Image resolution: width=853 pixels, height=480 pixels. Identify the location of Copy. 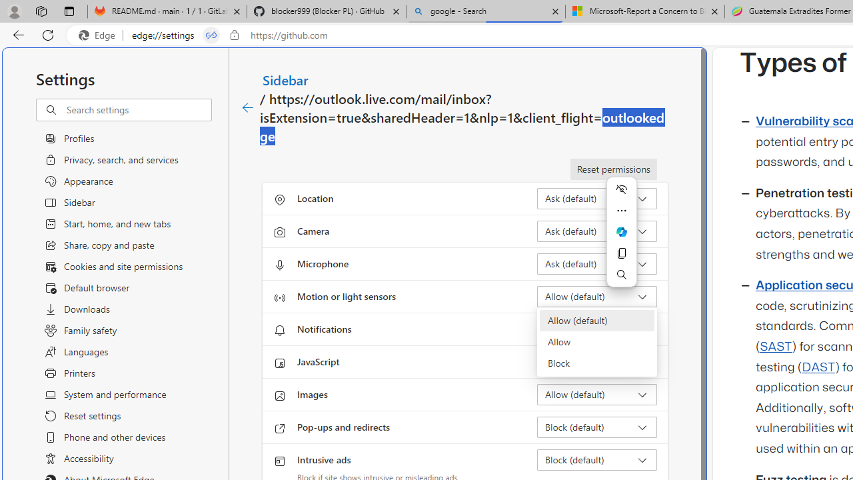
(621, 253).